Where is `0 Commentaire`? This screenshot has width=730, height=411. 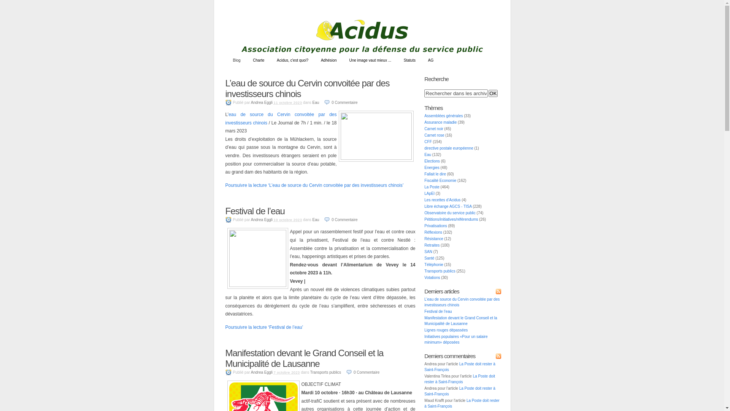
0 Commentaire is located at coordinates (363, 372).